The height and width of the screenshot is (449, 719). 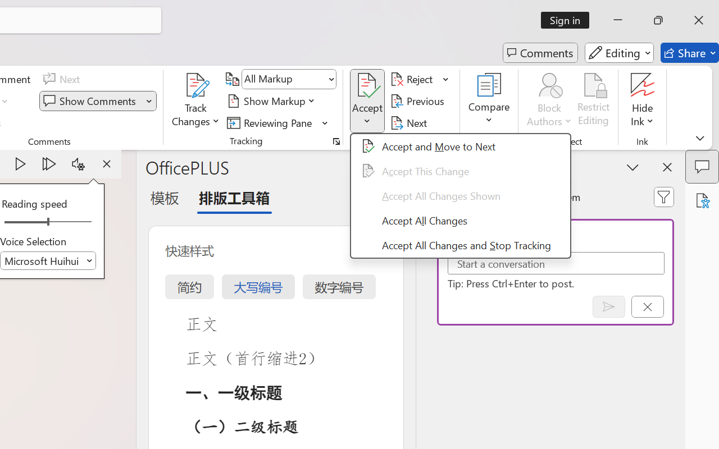 What do you see at coordinates (419, 101) in the screenshot?
I see `Previous` at bounding box center [419, 101].